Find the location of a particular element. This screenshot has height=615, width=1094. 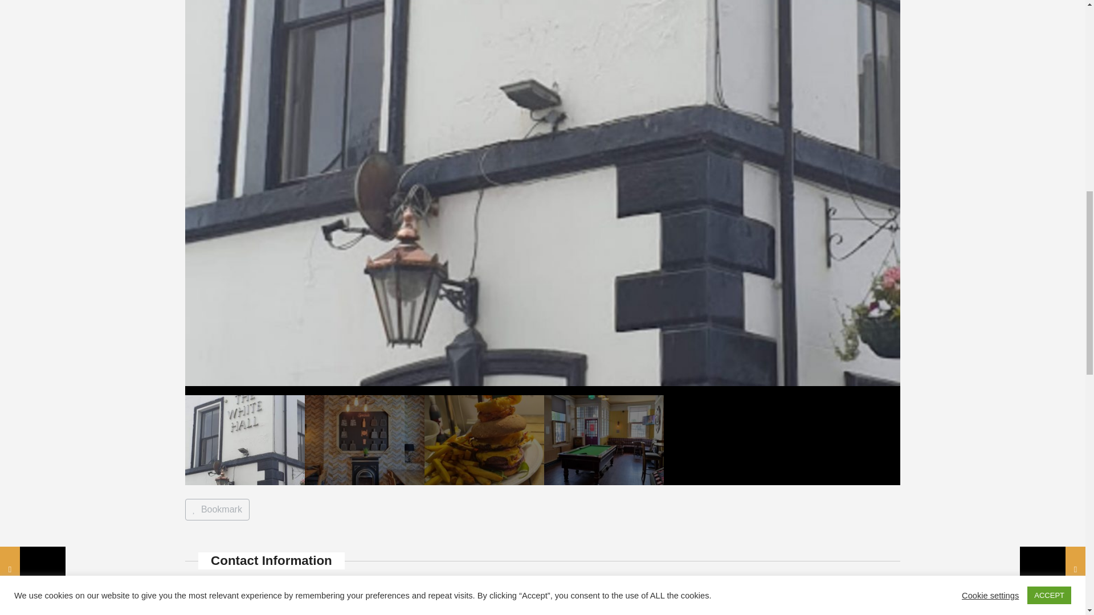

Bookmark is located at coordinates (217, 509).